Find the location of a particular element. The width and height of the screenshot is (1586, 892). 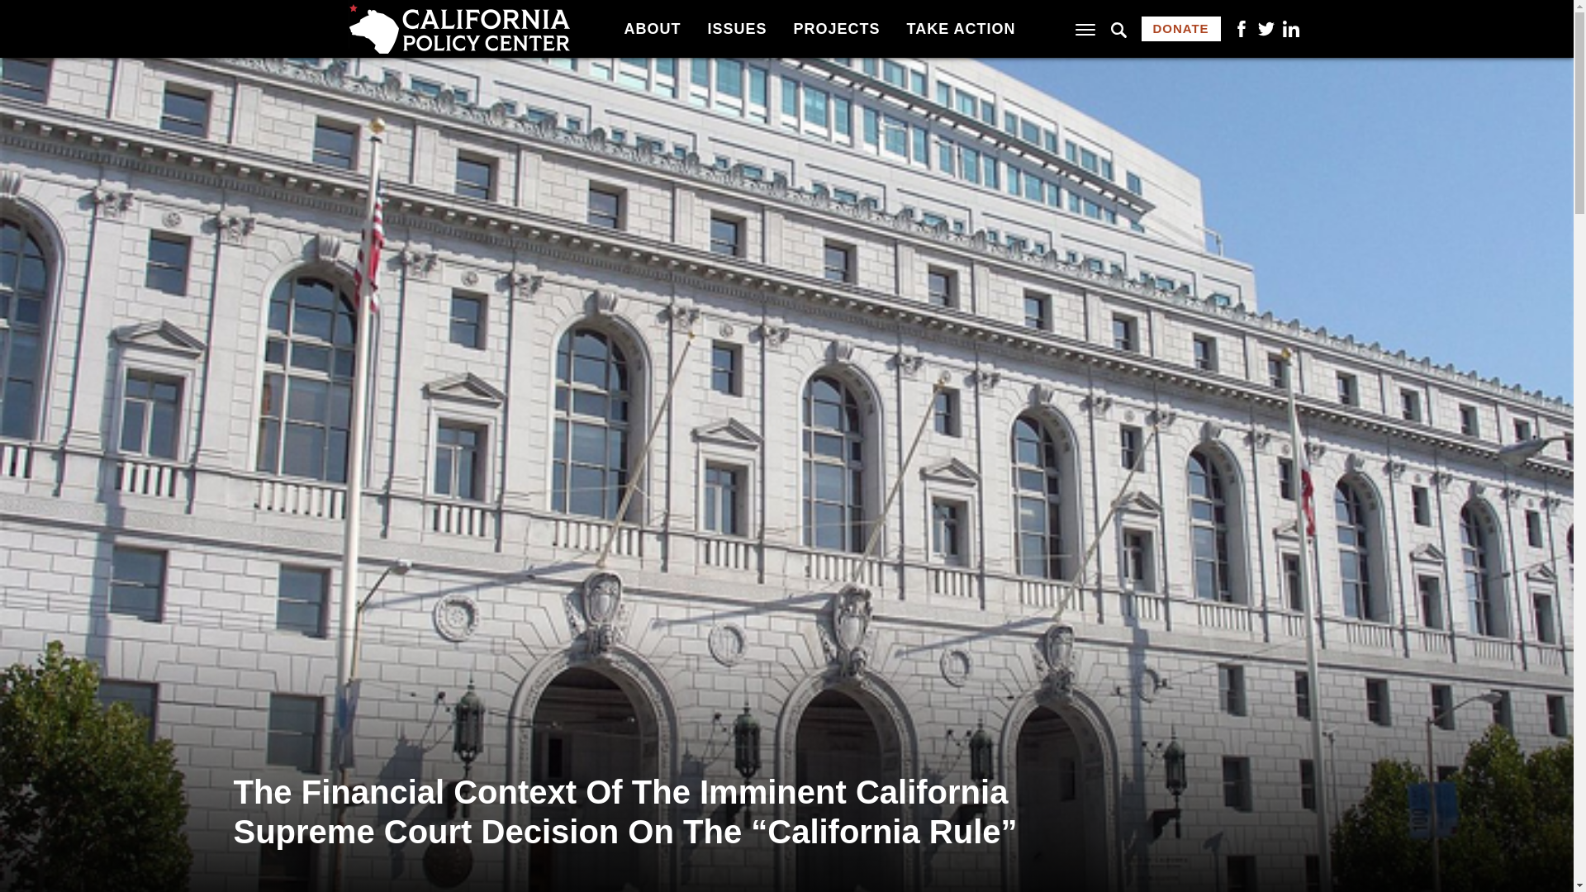

Pensions is located at coordinates (660, 15).